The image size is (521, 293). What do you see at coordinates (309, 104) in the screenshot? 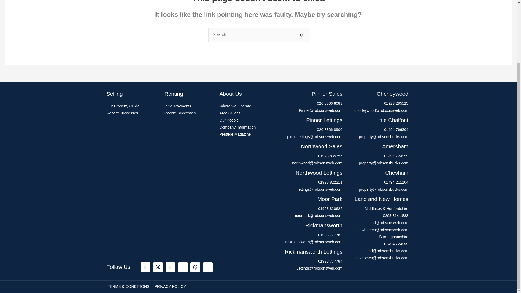
I see `020 8866 8083` at bounding box center [309, 104].